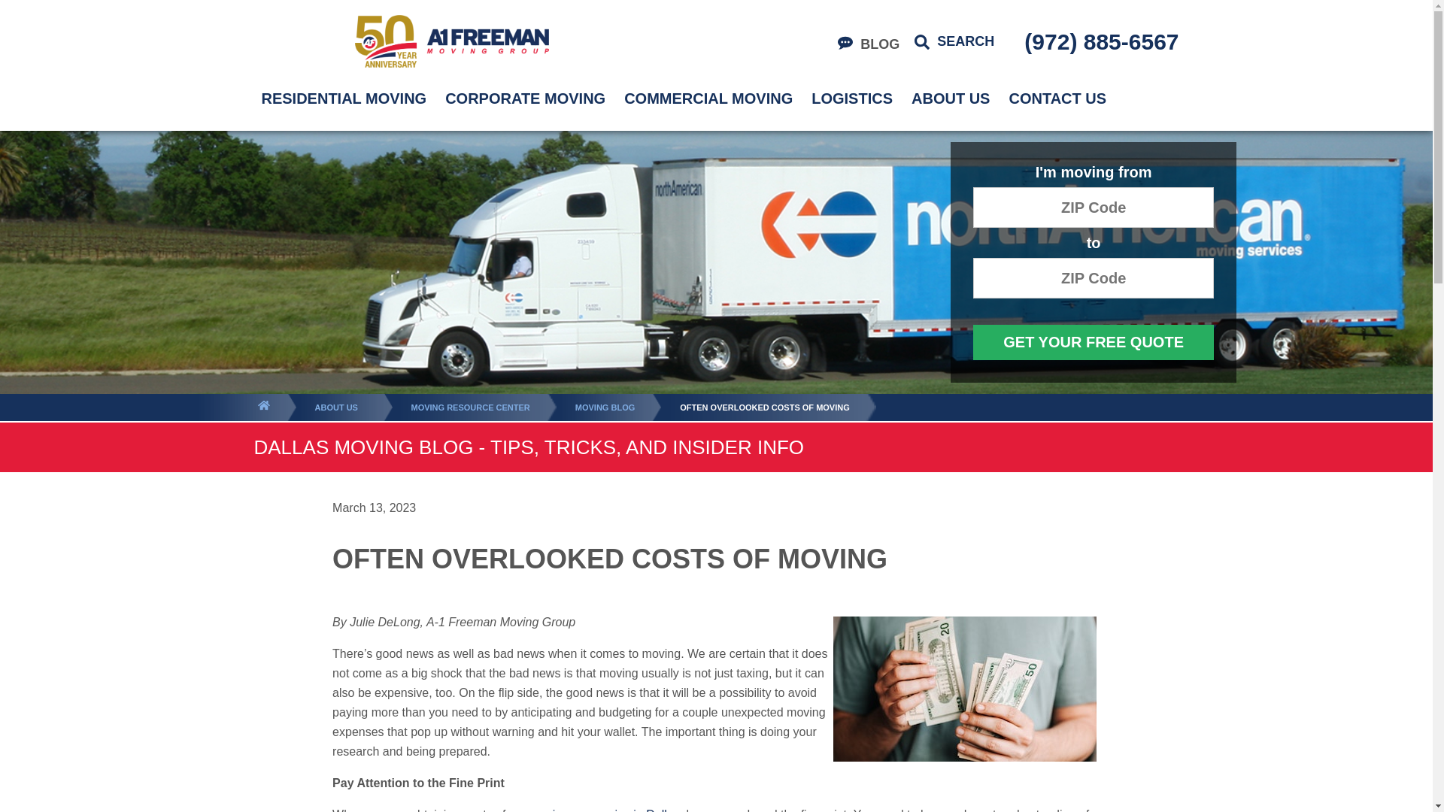 The image size is (1444, 812). What do you see at coordinates (451, 41) in the screenshot?
I see `A-1 Freeman Moving Group Home` at bounding box center [451, 41].